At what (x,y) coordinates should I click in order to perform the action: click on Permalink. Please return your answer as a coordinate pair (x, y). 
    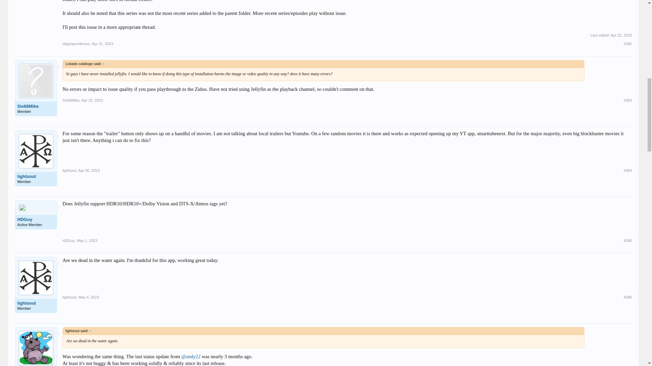
    Looking at the image, I should click on (628, 241).